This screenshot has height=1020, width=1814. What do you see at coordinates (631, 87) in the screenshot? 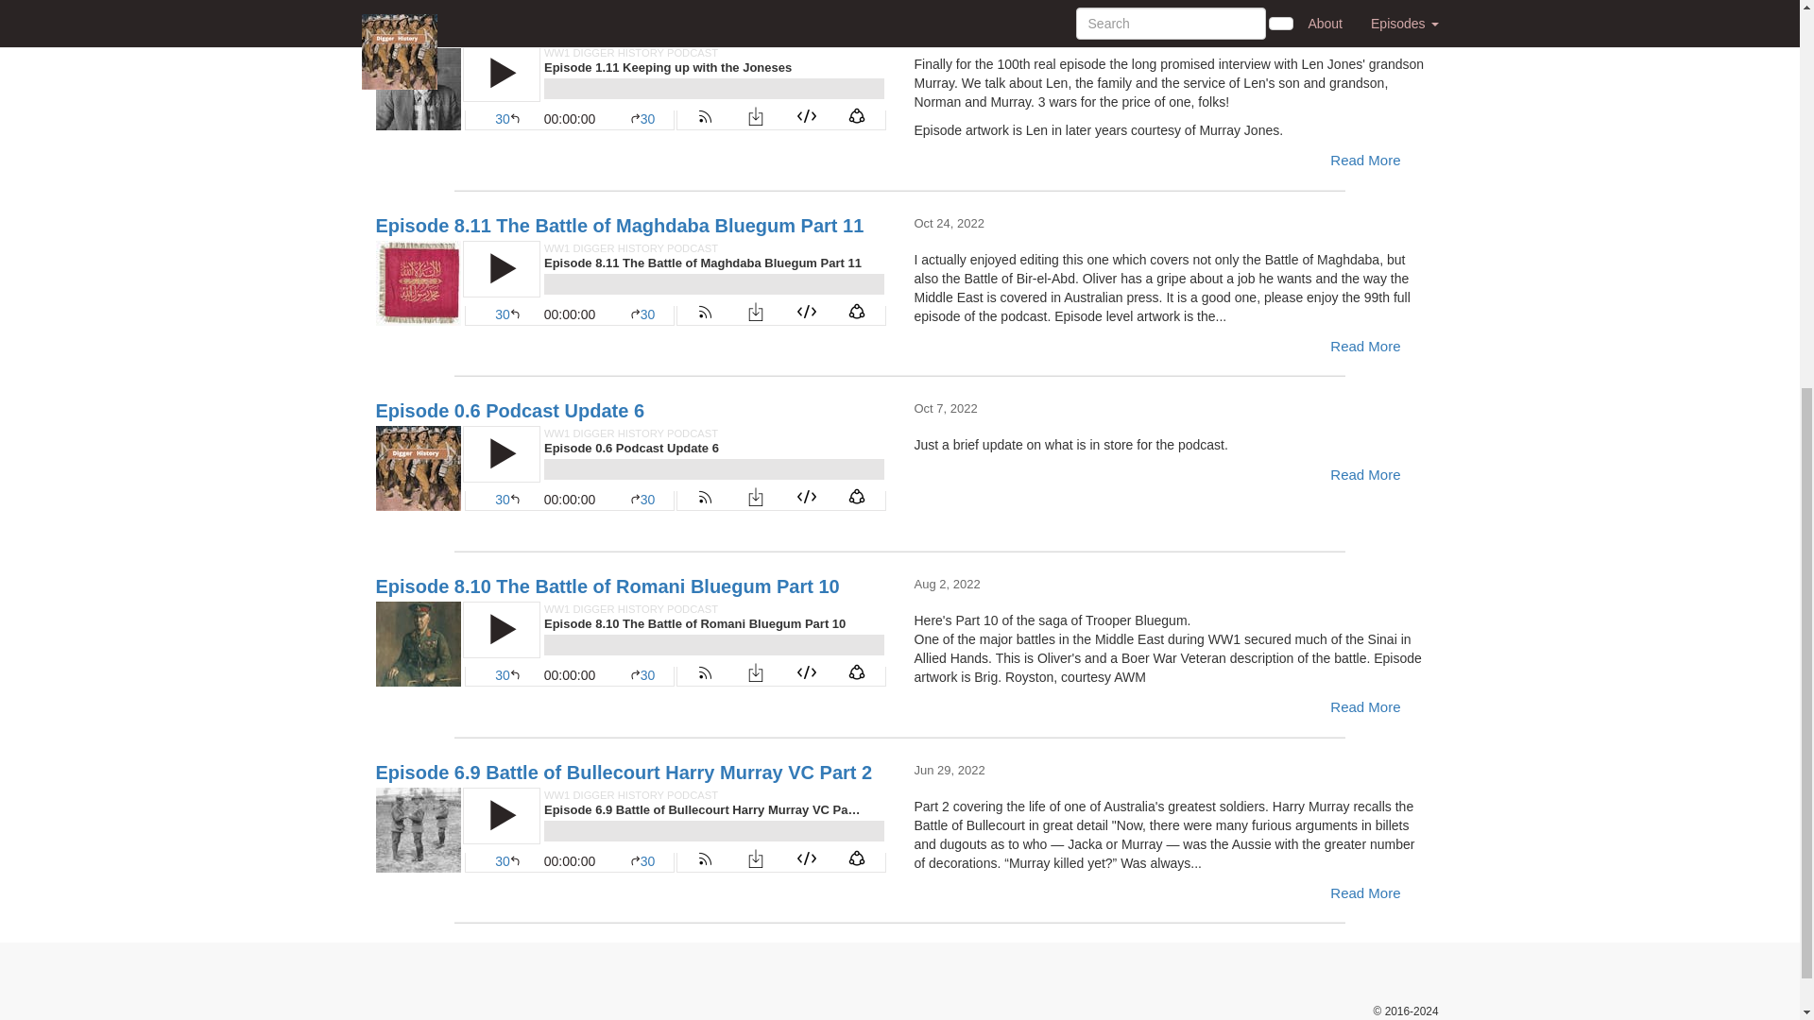
I see `Episode 1.11 Keeping up with the Joneses` at bounding box center [631, 87].